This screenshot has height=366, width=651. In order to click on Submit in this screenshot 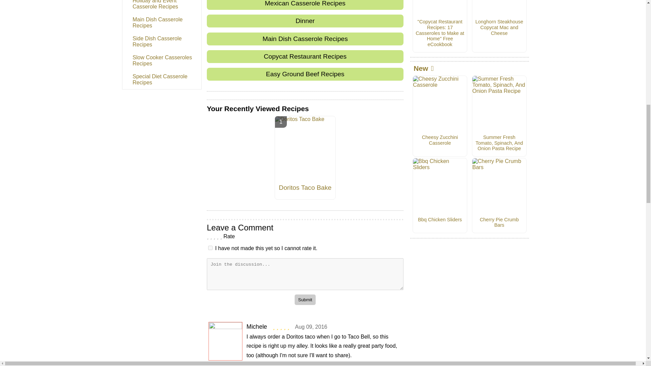, I will do `click(305, 300)`.